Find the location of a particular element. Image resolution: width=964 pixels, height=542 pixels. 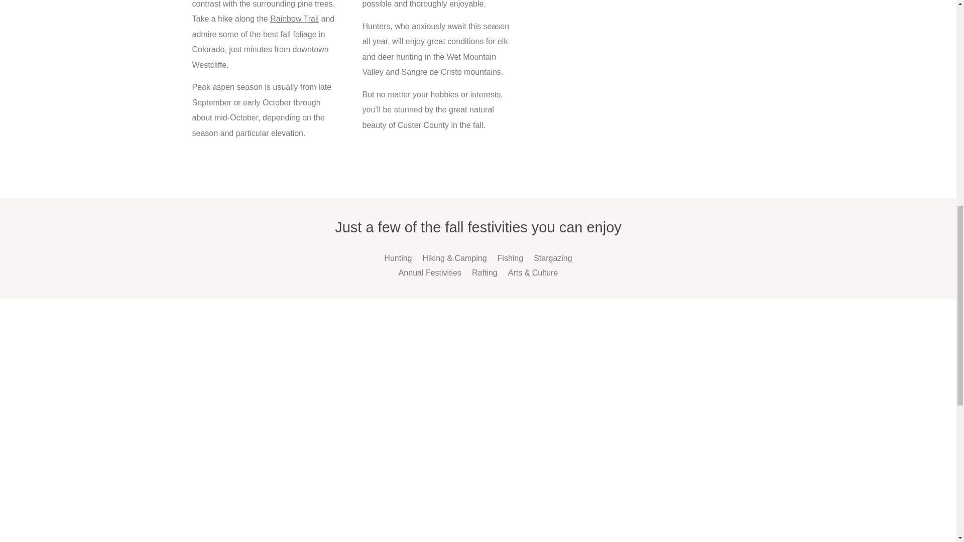

Rafting is located at coordinates (485, 273).